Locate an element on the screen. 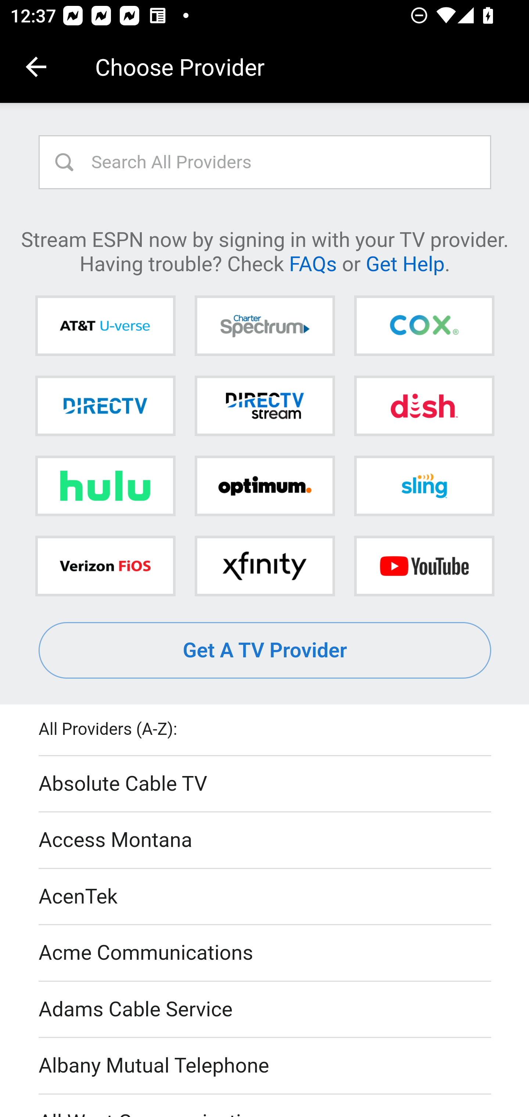 The height and width of the screenshot is (1117, 529). Xfinity is located at coordinates (264, 566).